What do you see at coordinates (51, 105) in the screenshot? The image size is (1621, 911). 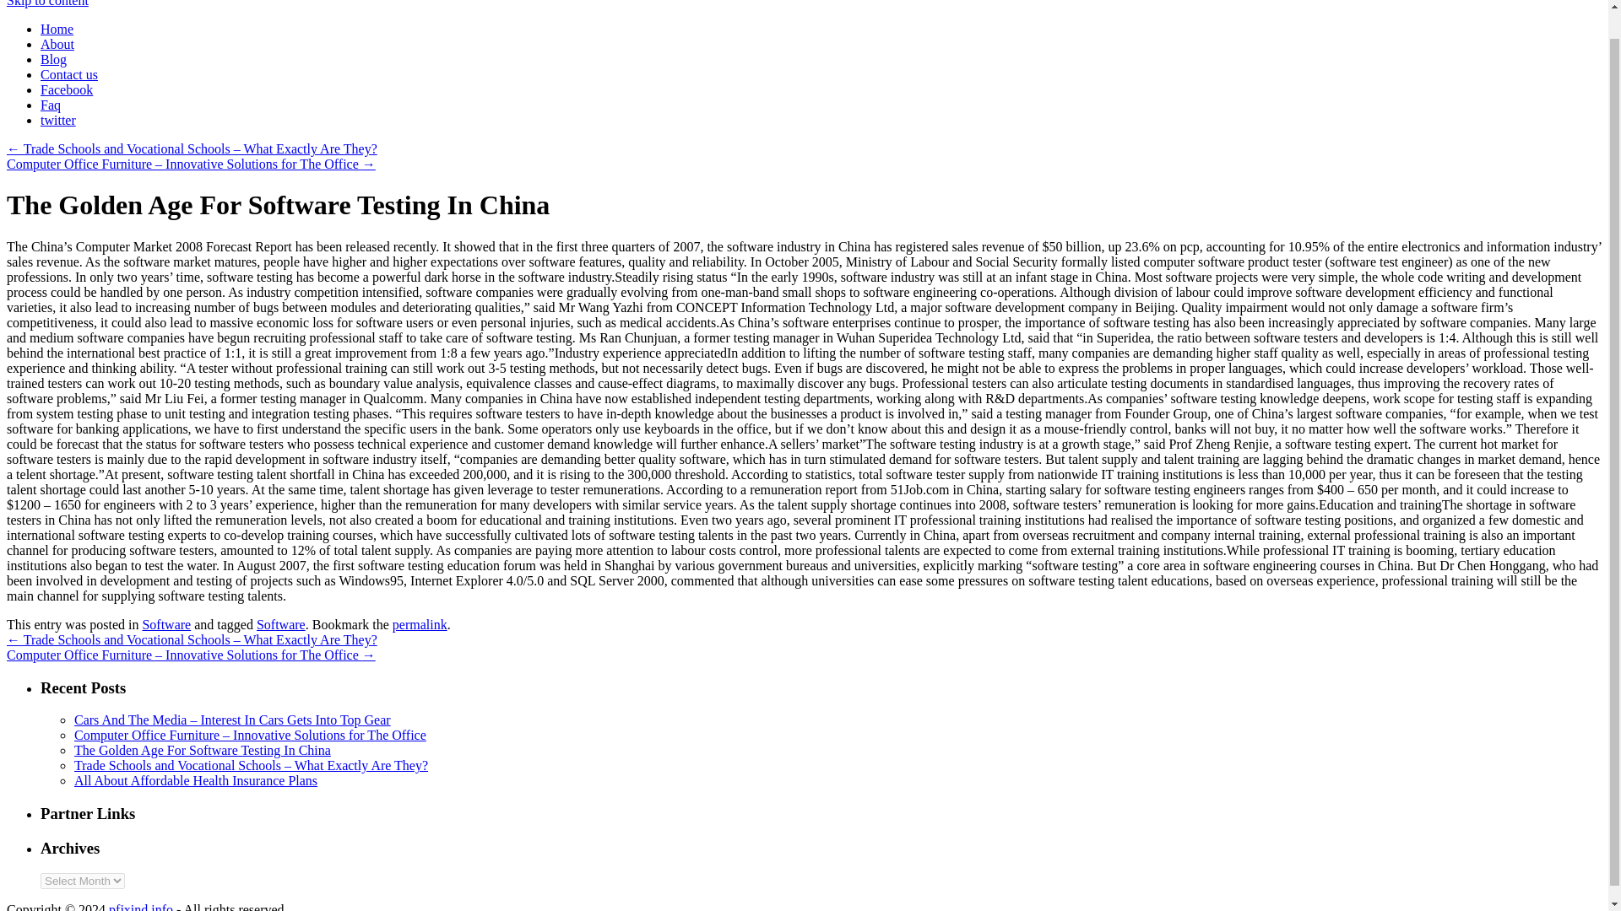 I see `Faq` at bounding box center [51, 105].